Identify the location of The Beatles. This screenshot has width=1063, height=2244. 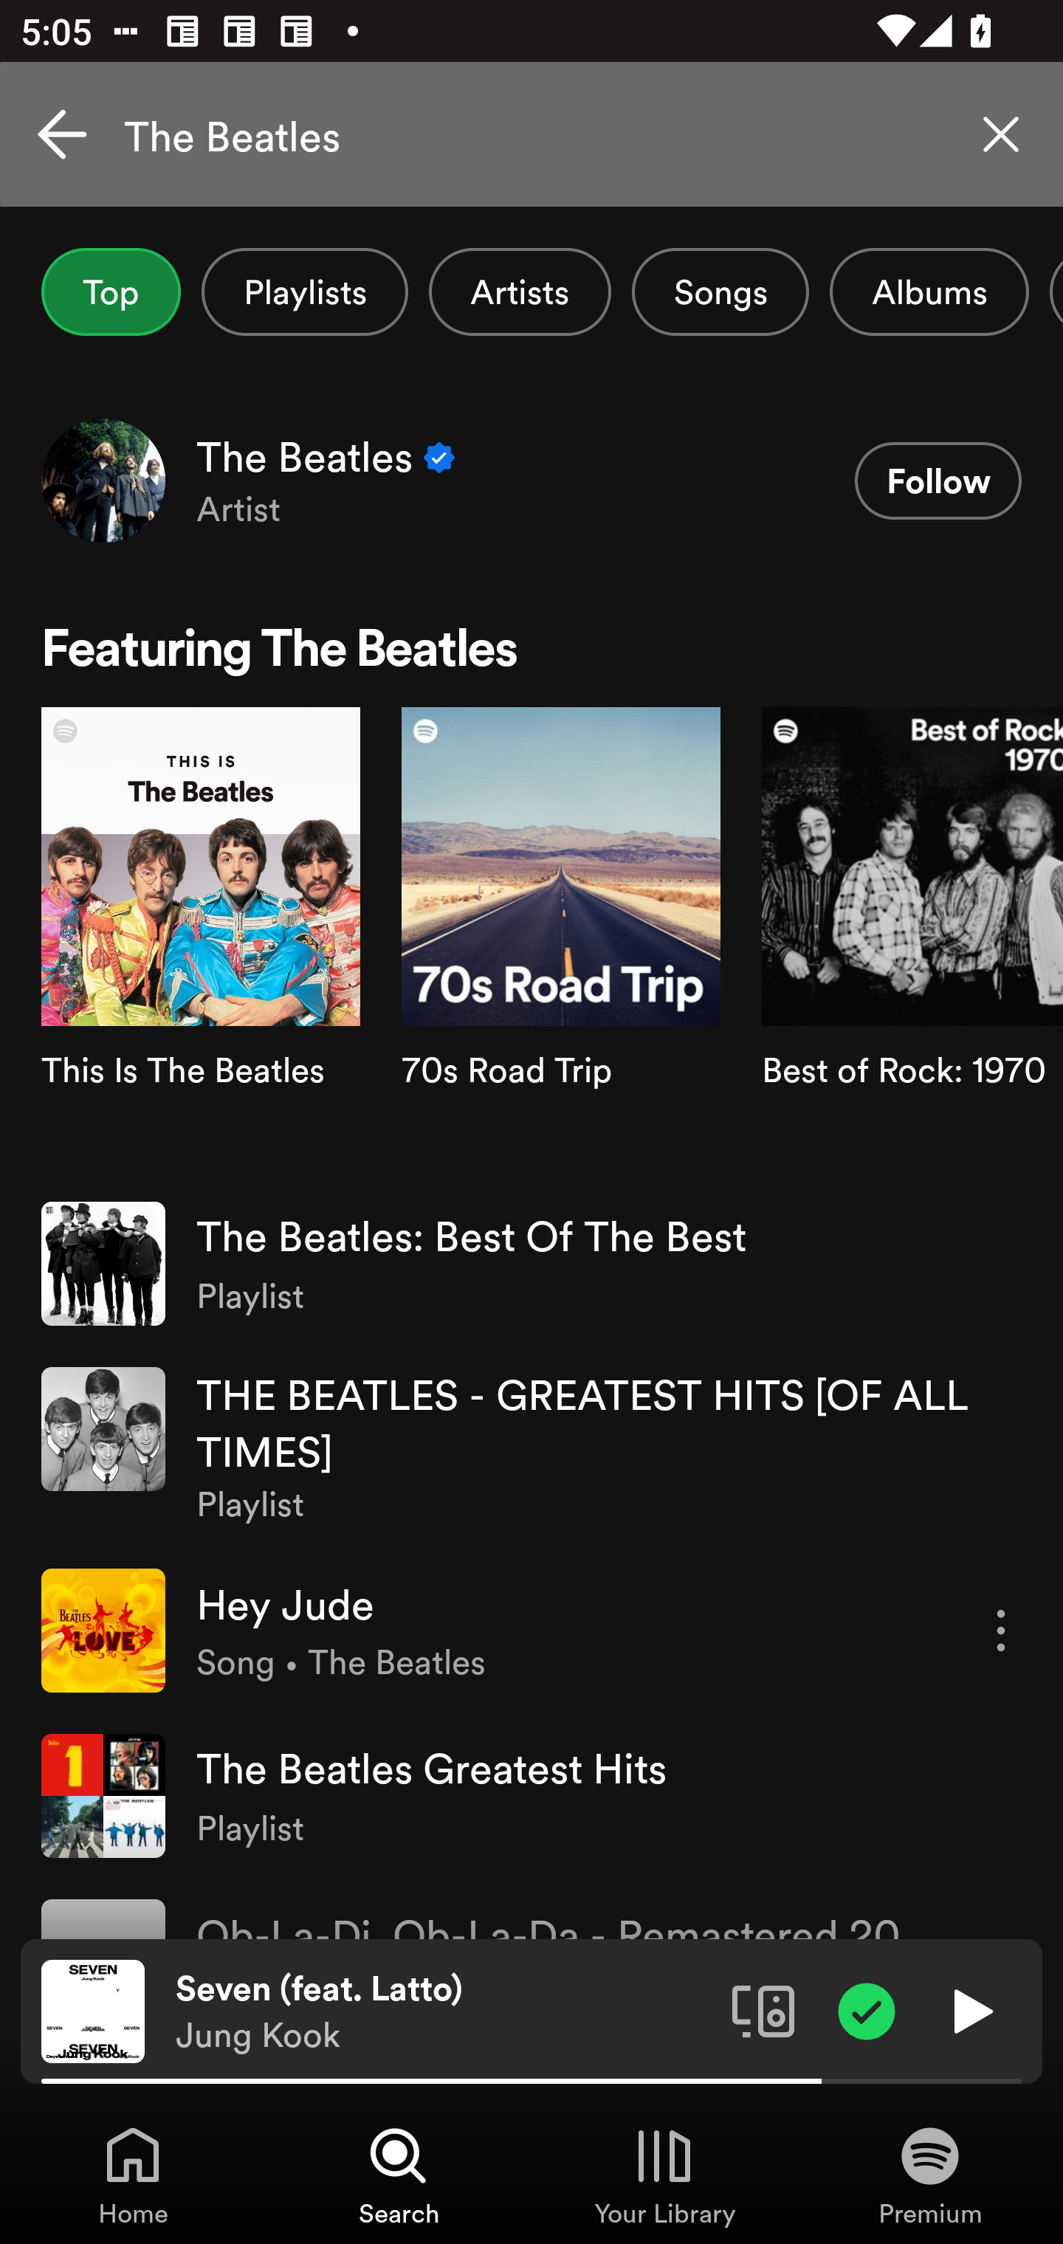
(531, 134).